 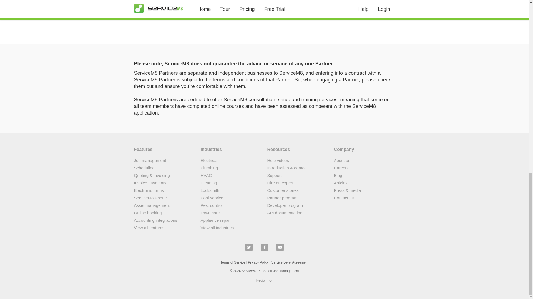 What do you see at coordinates (298, 162) in the screenshot?
I see `Help videos` at bounding box center [298, 162].